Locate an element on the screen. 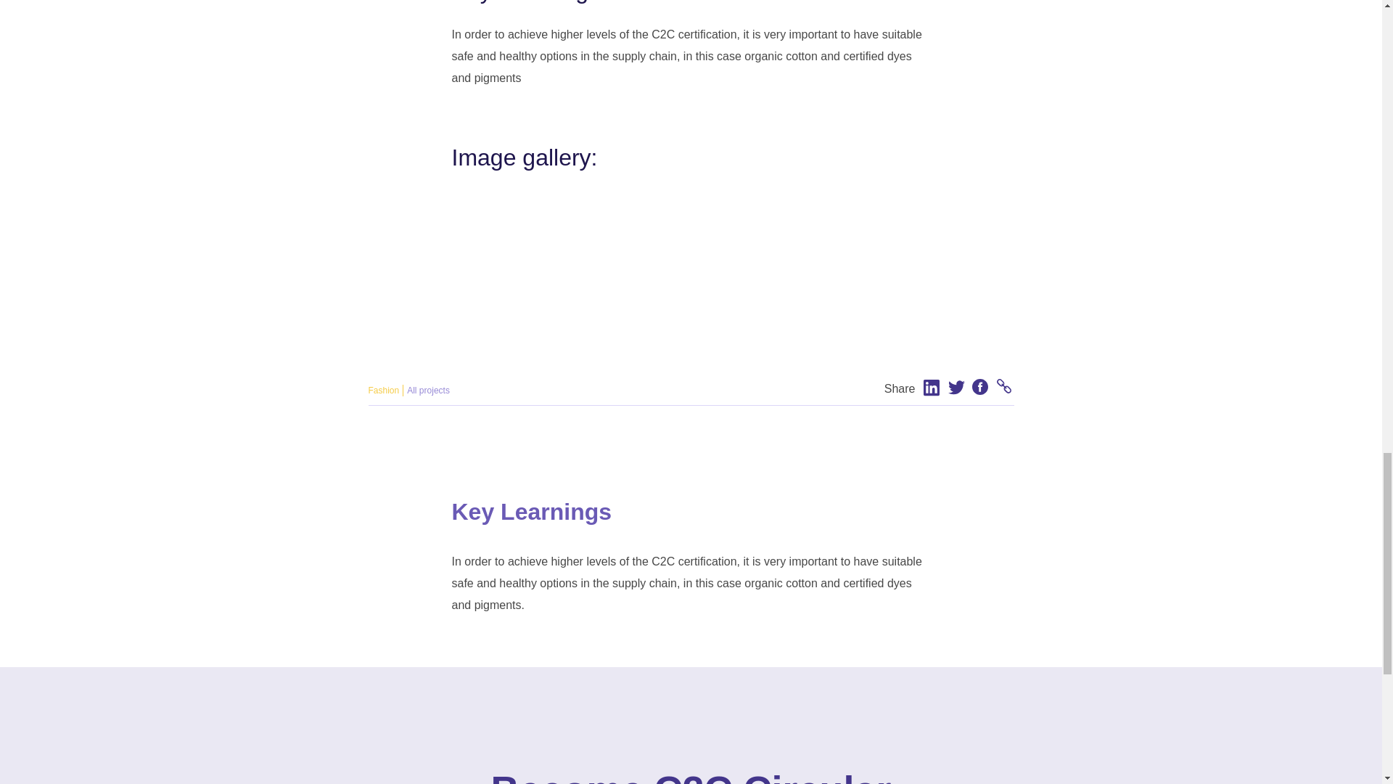 Image resolution: width=1393 pixels, height=784 pixels. Share on Facebook is located at coordinates (977, 388).